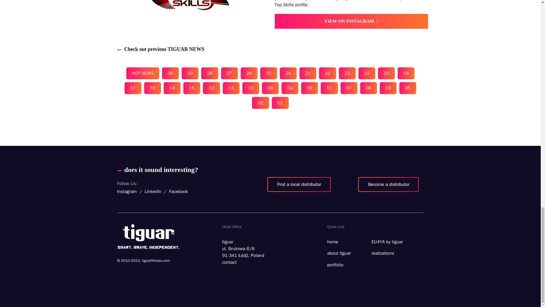 Image resolution: width=545 pixels, height=307 pixels. I want to click on 25, so click(269, 73).